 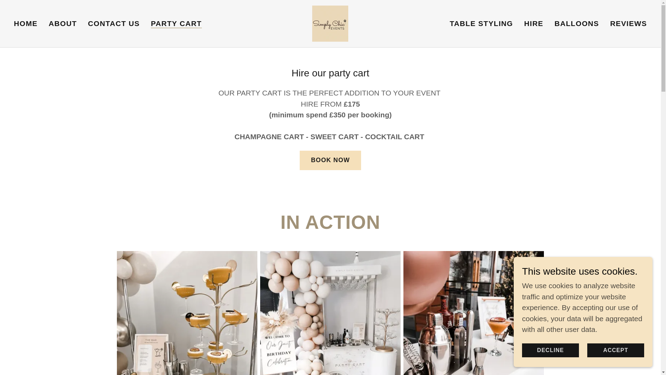 I want to click on PARTY CART, so click(x=176, y=24).